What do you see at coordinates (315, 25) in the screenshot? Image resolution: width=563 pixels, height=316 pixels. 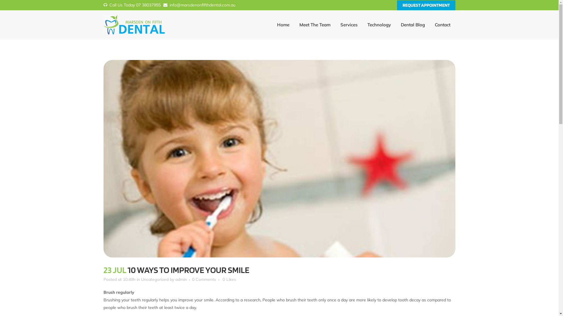 I see `Meet The Team` at bounding box center [315, 25].